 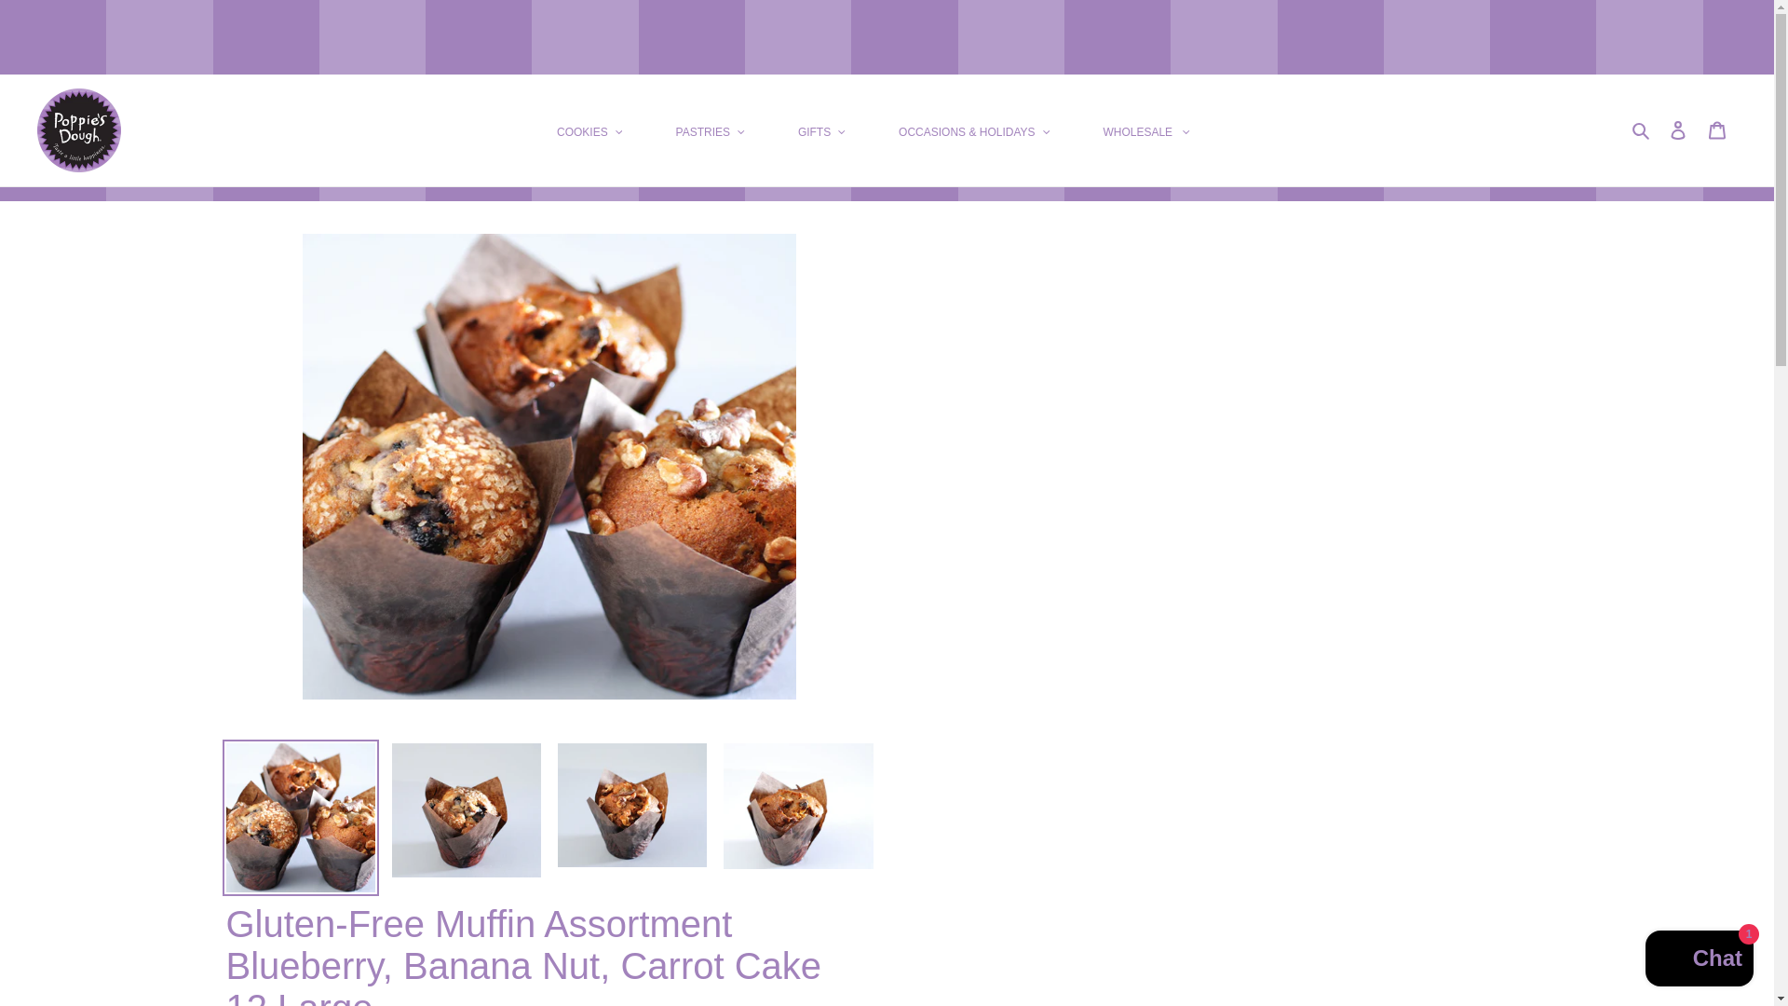 I want to click on GIFTS, so click(x=821, y=130).